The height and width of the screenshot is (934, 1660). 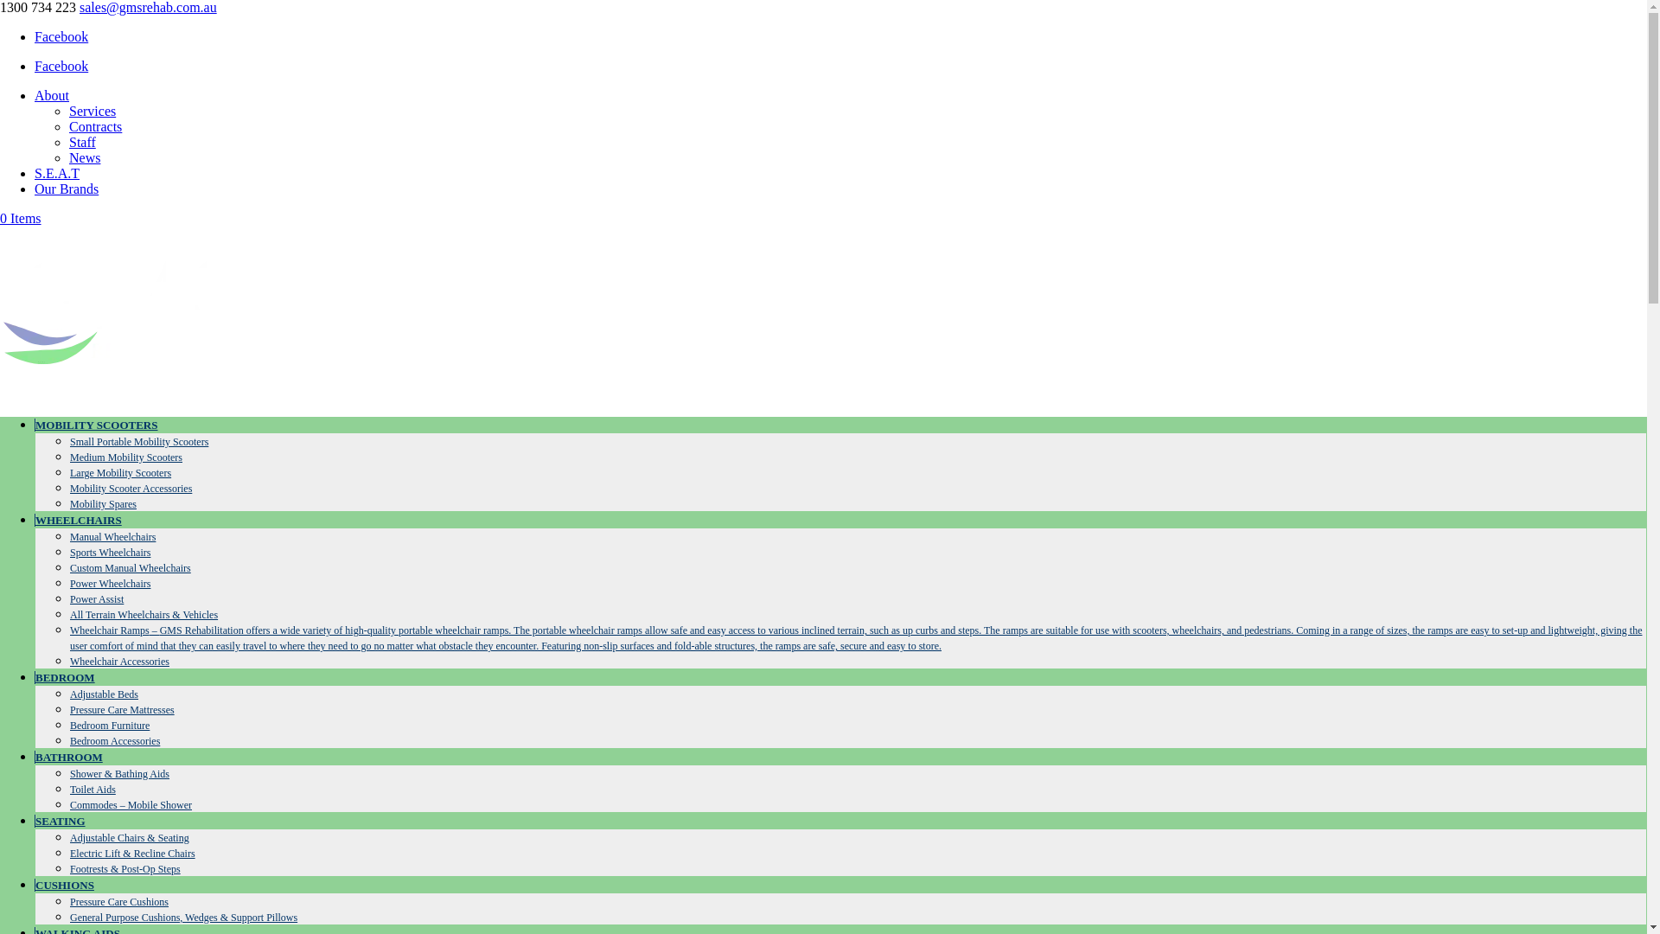 I want to click on Pressure Care Mattresses, so click(x=123, y=710).